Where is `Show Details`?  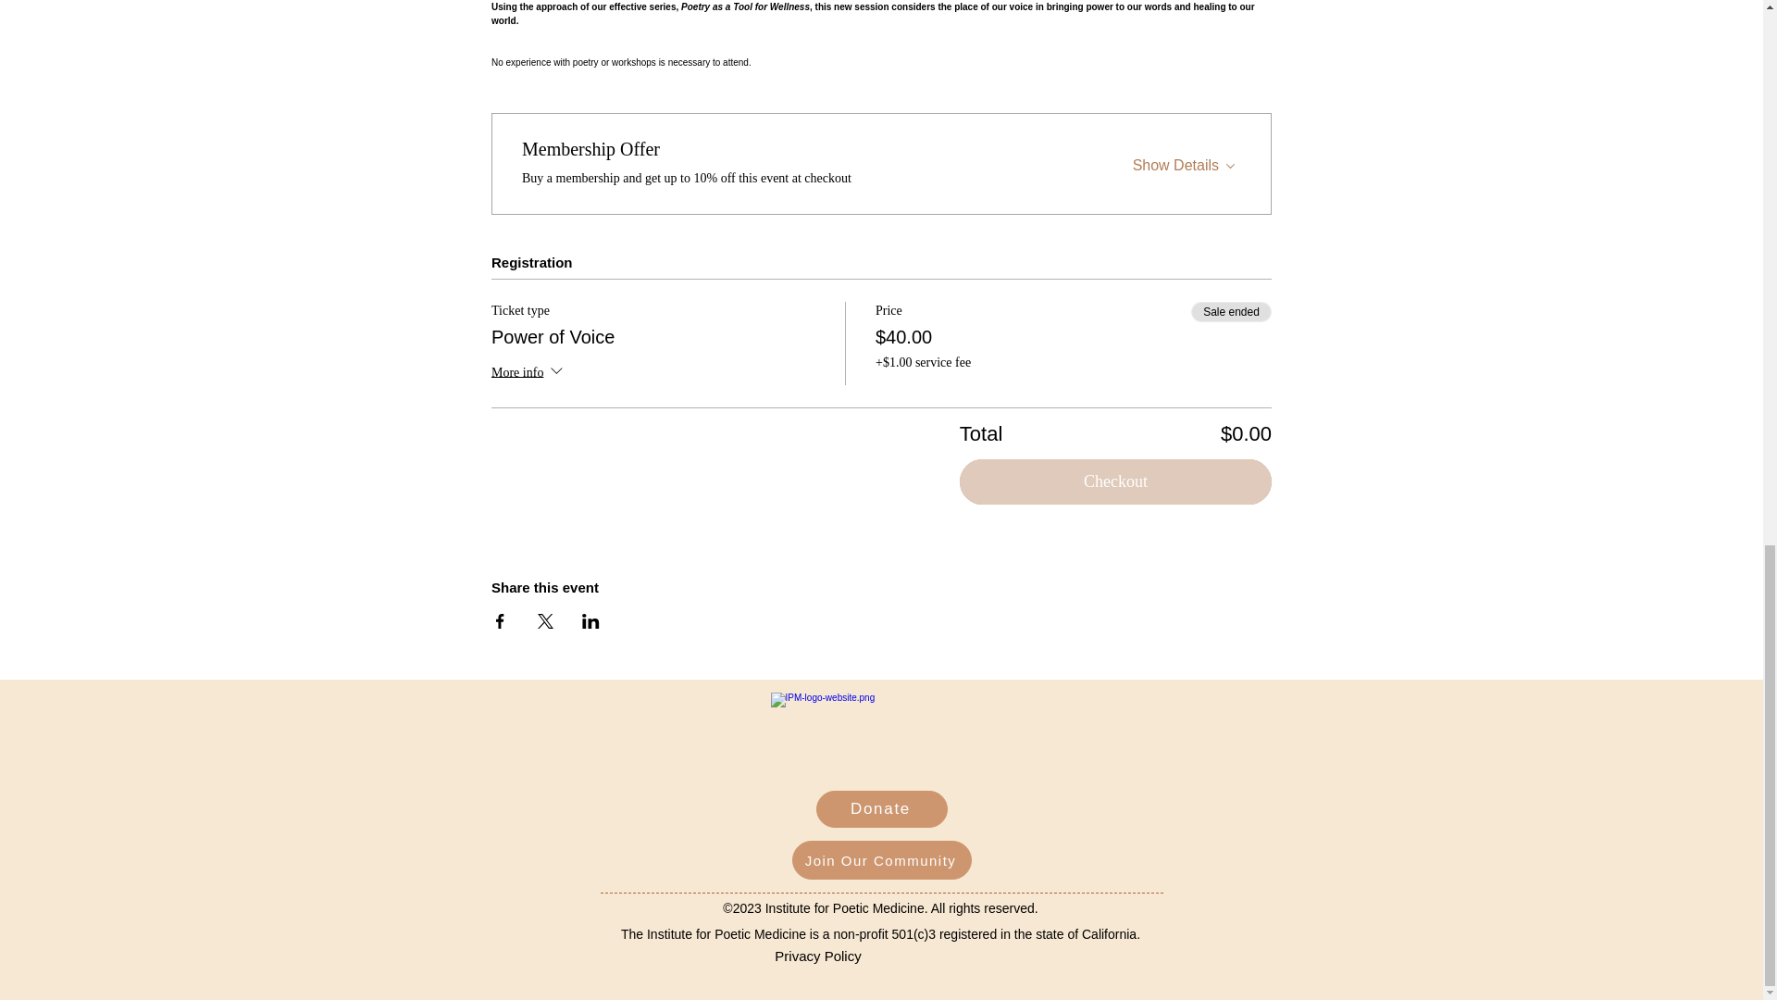
Show Details is located at coordinates (1187, 160).